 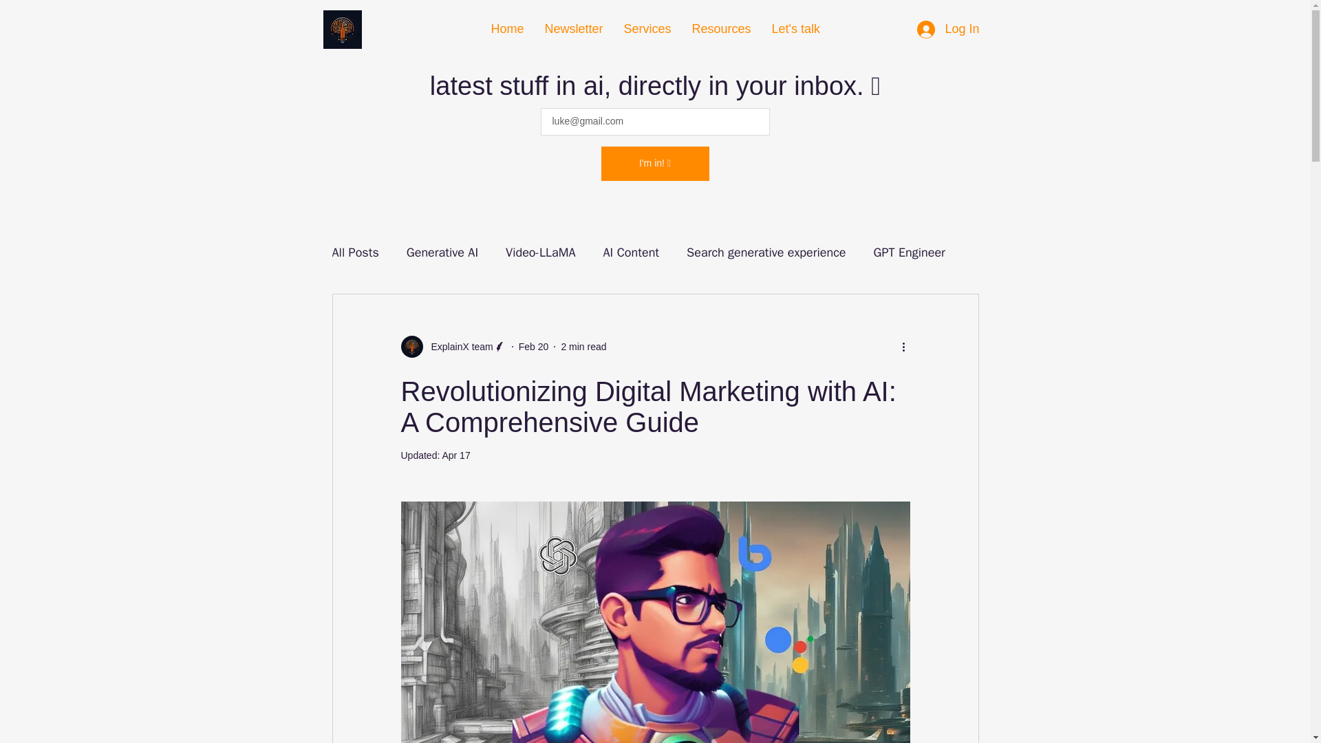 I want to click on Services, so click(x=647, y=29).